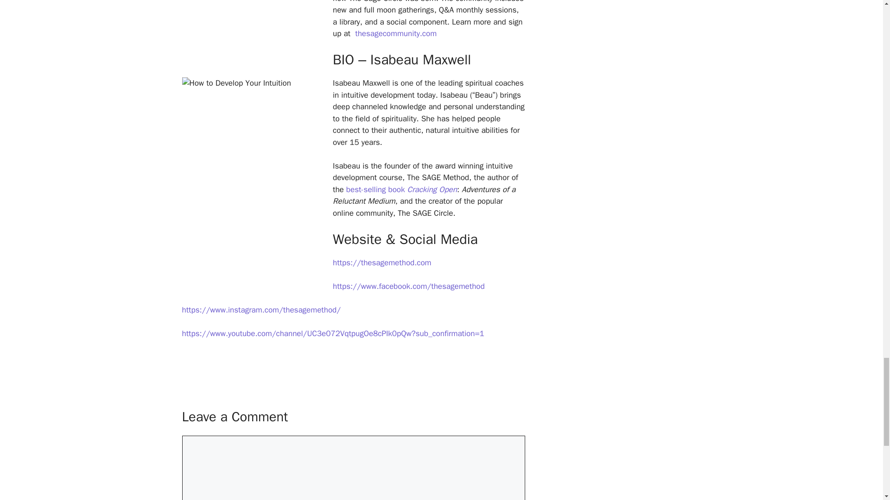  What do you see at coordinates (401, 189) in the screenshot?
I see `best-selling book Cracking Open` at bounding box center [401, 189].